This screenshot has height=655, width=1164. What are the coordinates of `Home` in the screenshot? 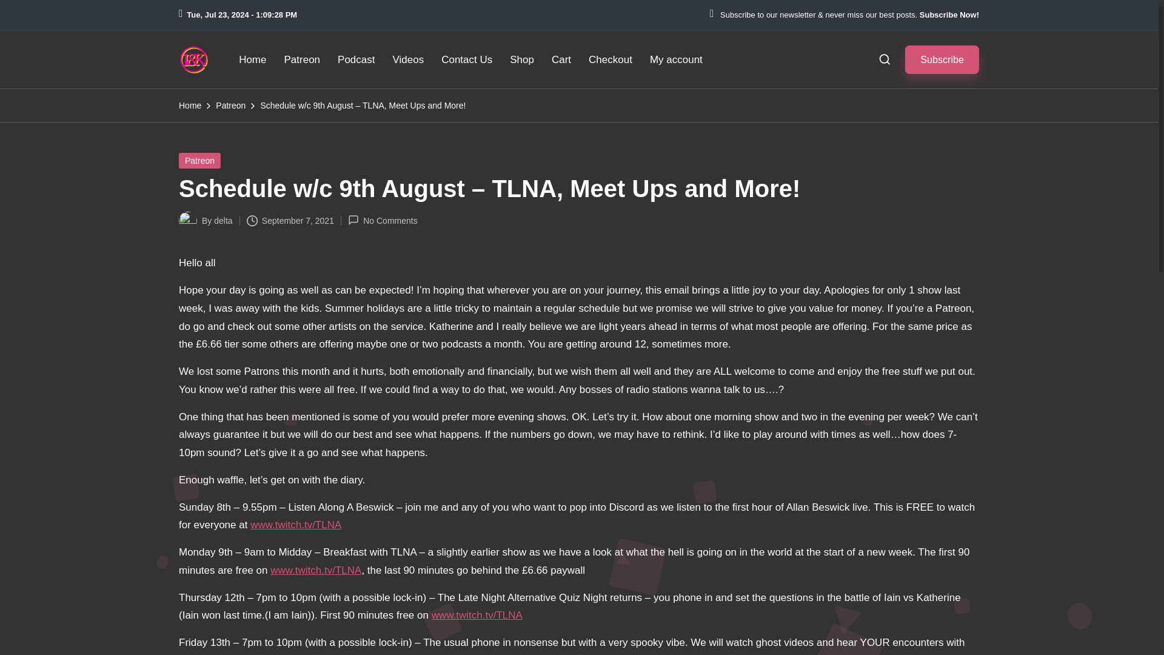 It's located at (190, 106).